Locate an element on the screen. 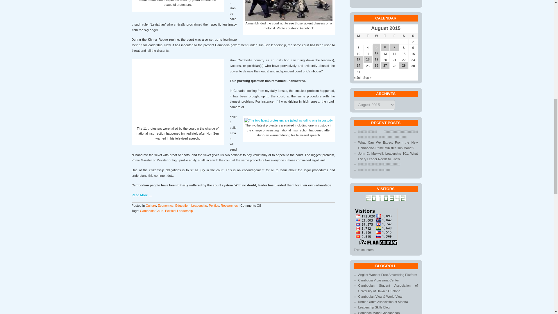 This screenshot has width=558, height=314. Tuesday is located at coordinates (368, 36).